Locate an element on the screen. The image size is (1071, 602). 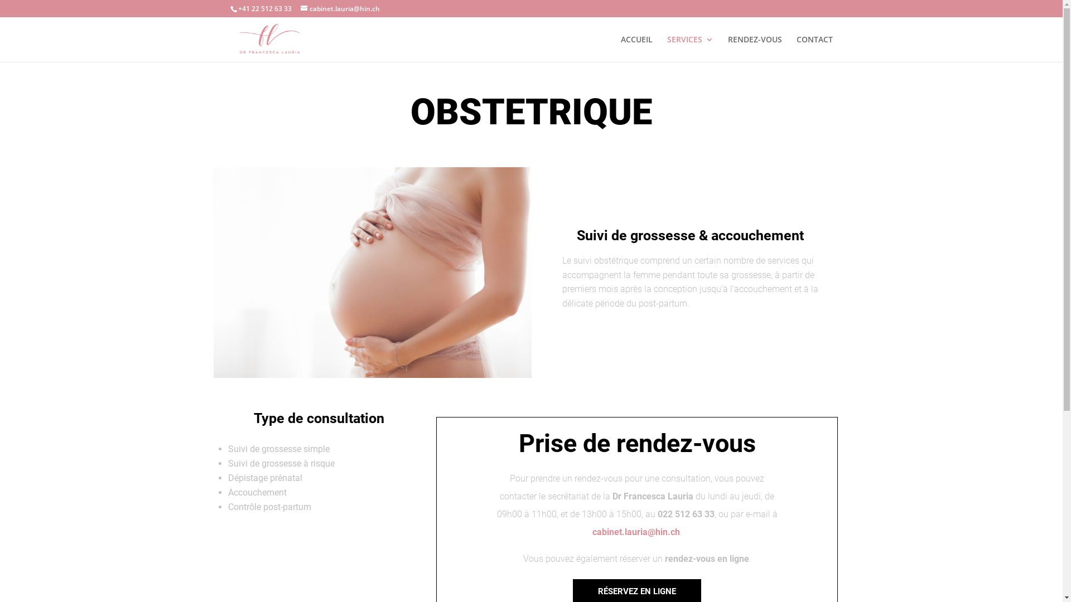
ACCUEIL is located at coordinates (636, 49).